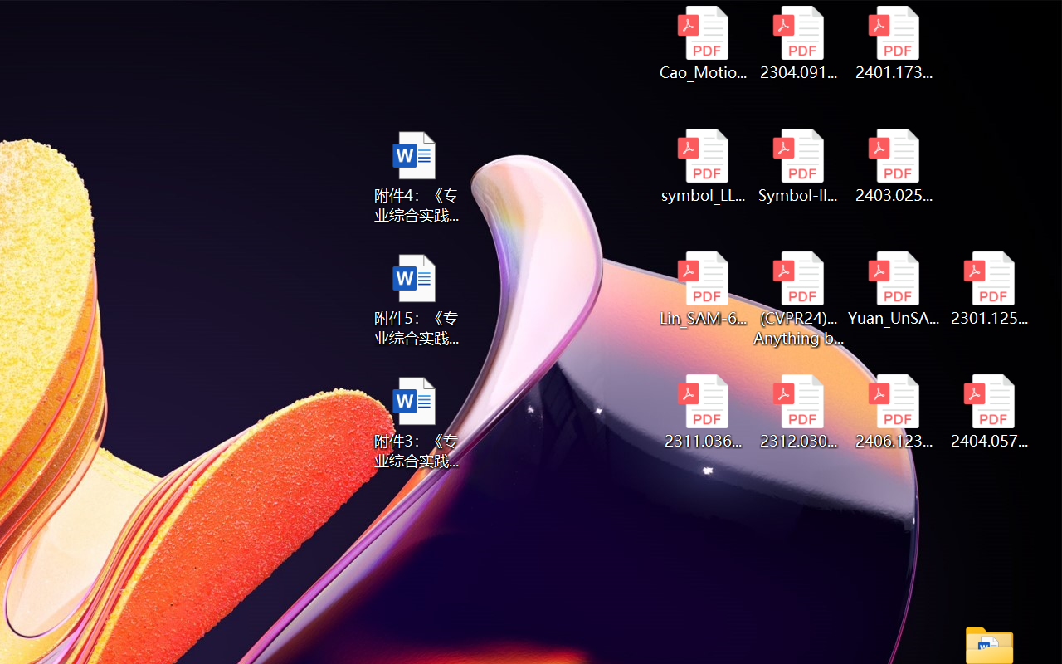 This screenshot has width=1062, height=664. What do you see at coordinates (798, 299) in the screenshot?
I see `(CVPR24)Matching Anything by Segmenting Anything.pdf` at bounding box center [798, 299].